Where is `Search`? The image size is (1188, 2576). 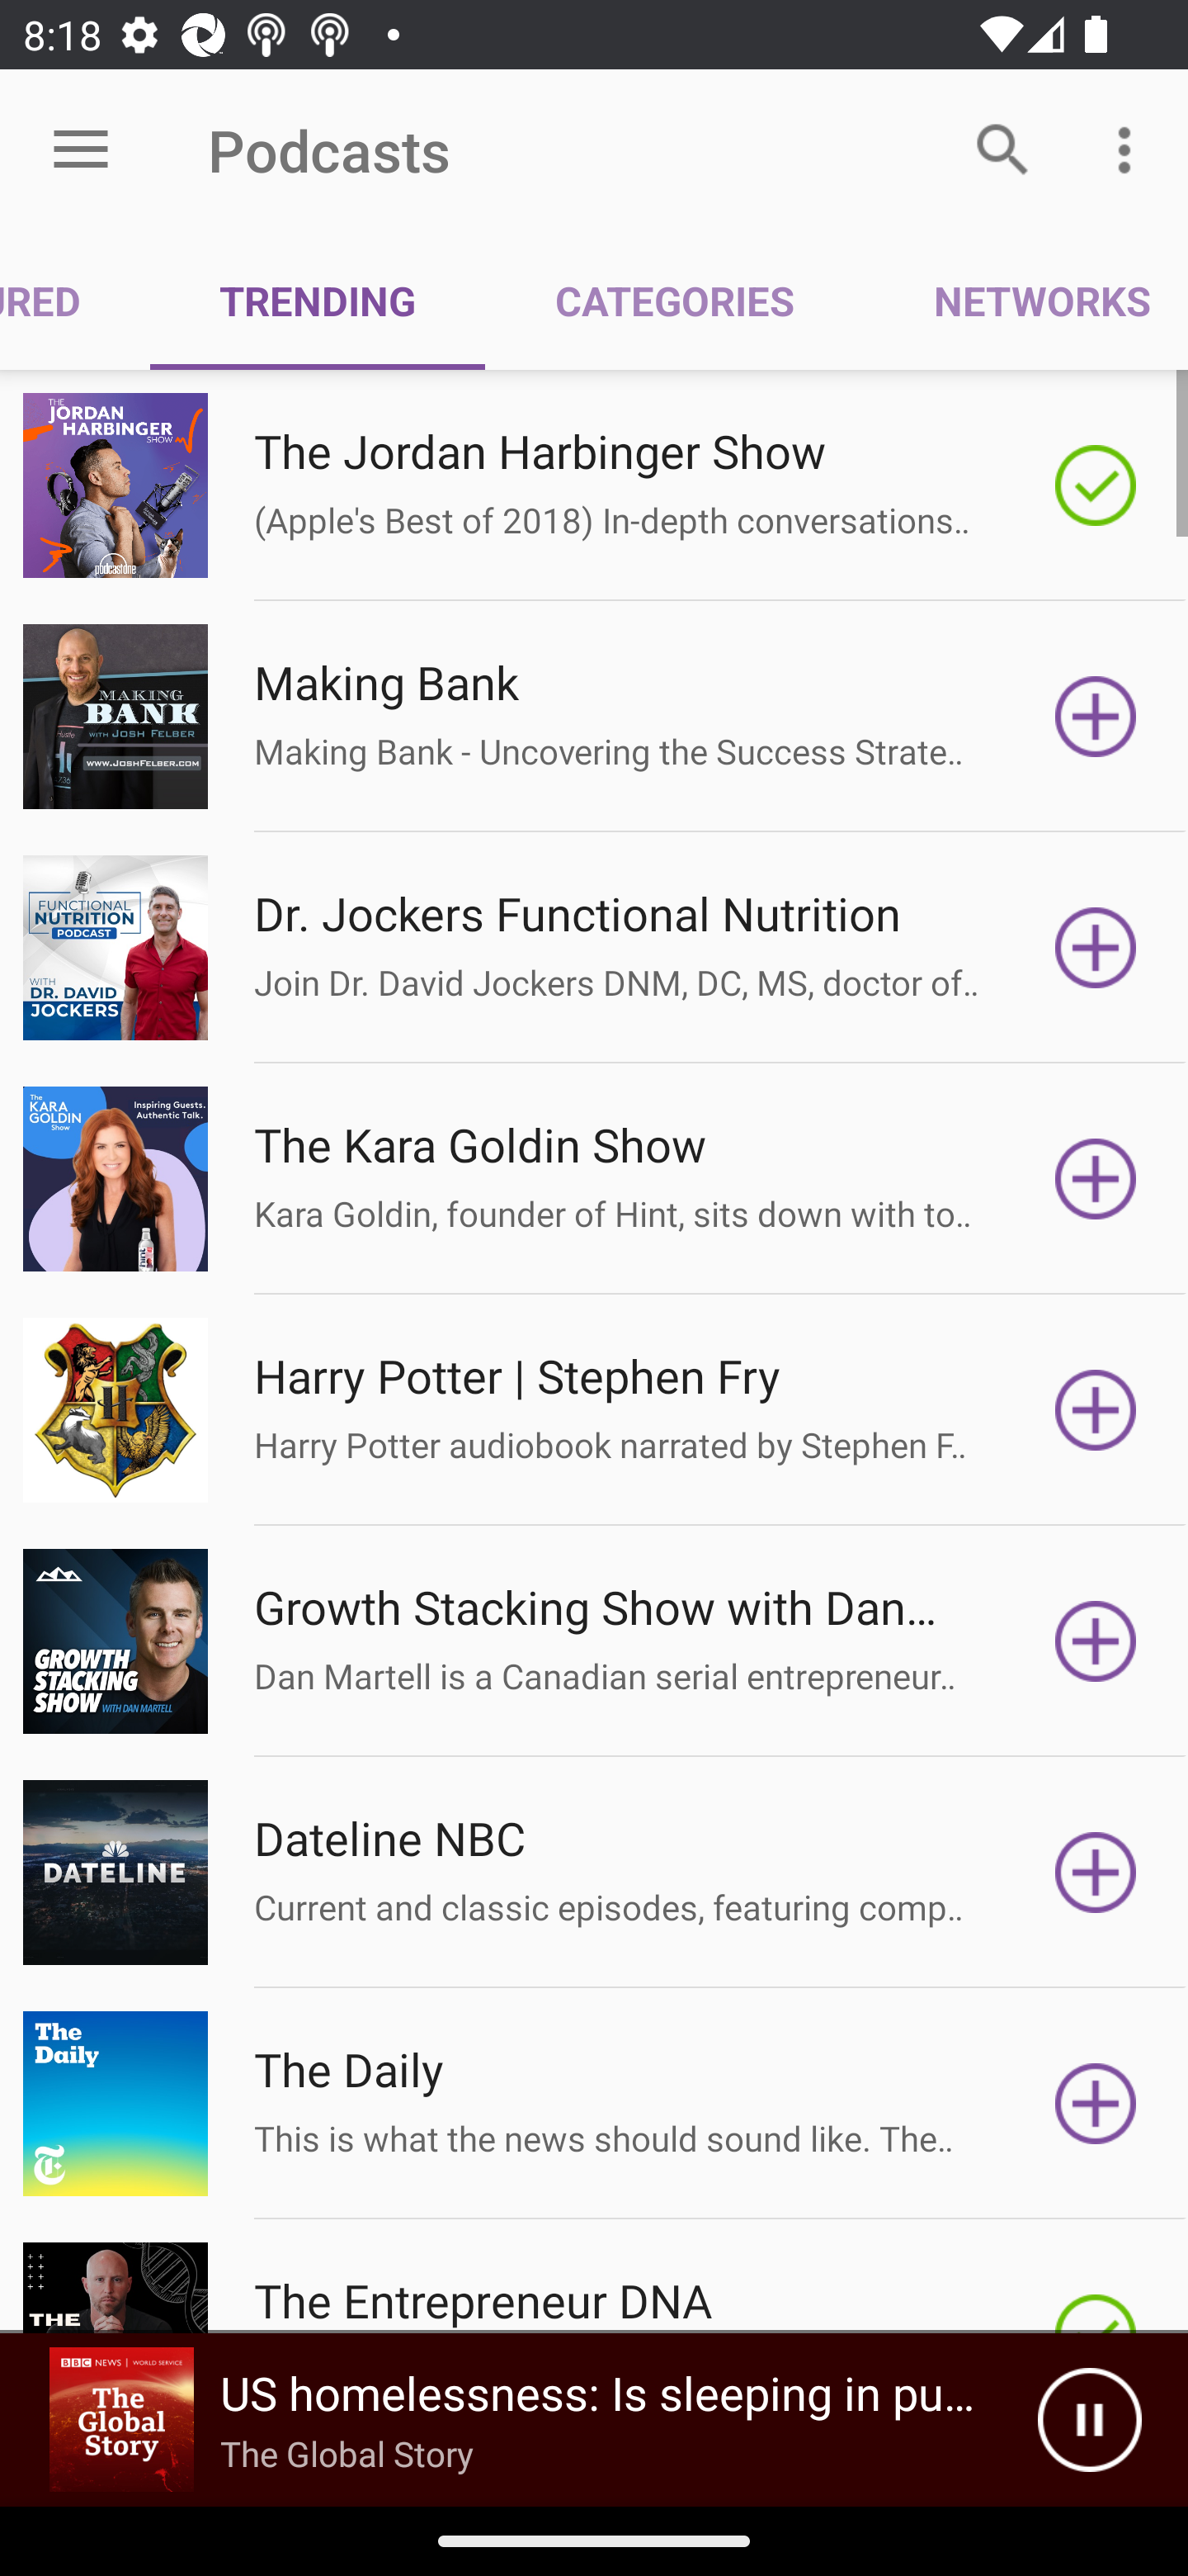 Search is located at coordinates (1003, 149).